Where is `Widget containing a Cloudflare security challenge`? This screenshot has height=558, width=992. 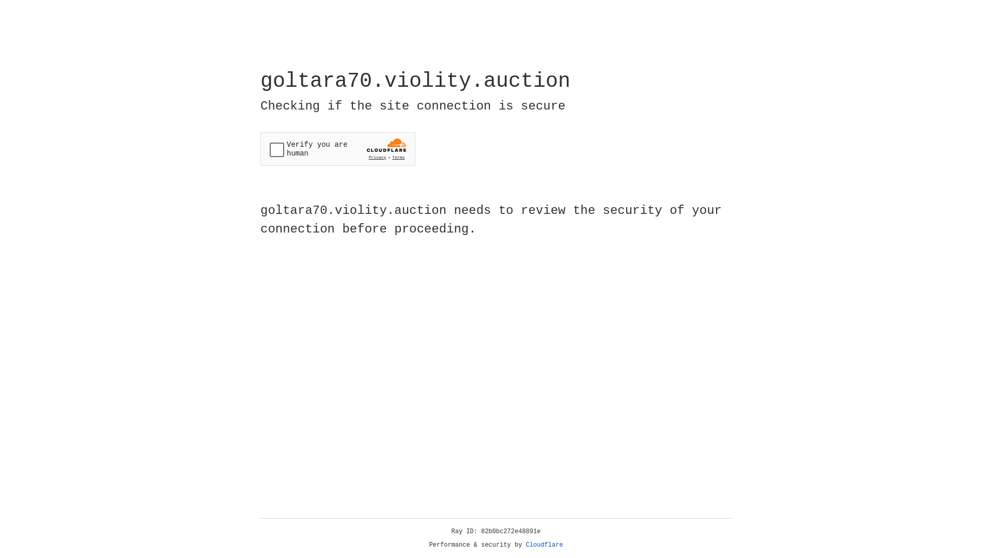 Widget containing a Cloudflare security challenge is located at coordinates (338, 149).